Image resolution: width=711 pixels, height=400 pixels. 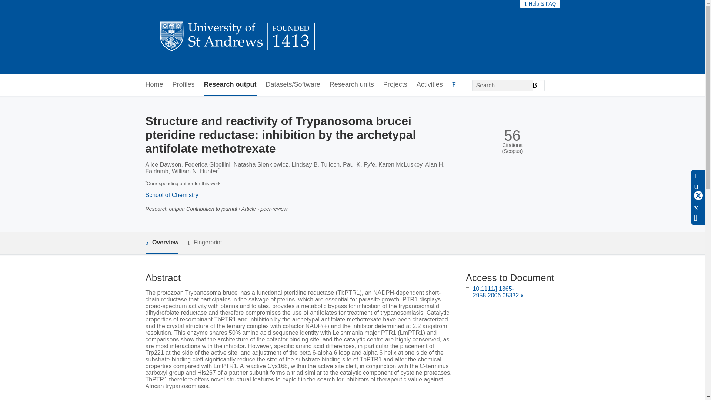 I want to click on Overview, so click(x=161, y=243).